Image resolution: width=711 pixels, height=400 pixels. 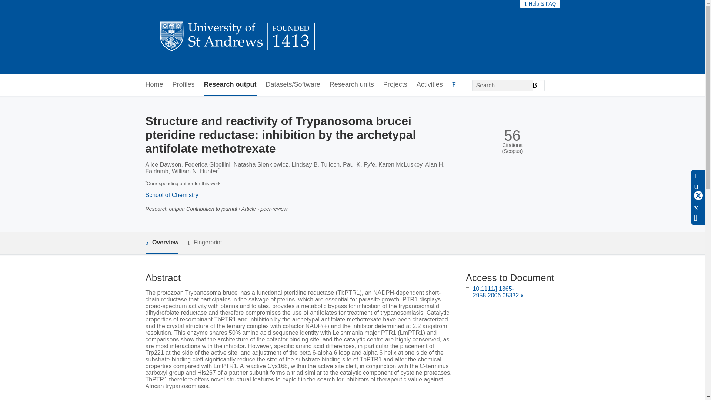 I want to click on Overview, so click(x=161, y=243).